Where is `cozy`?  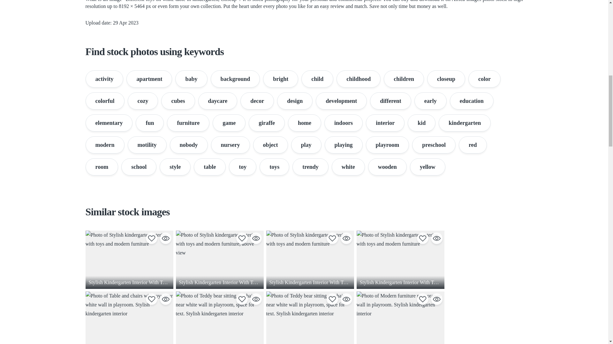 cozy is located at coordinates (143, 101).